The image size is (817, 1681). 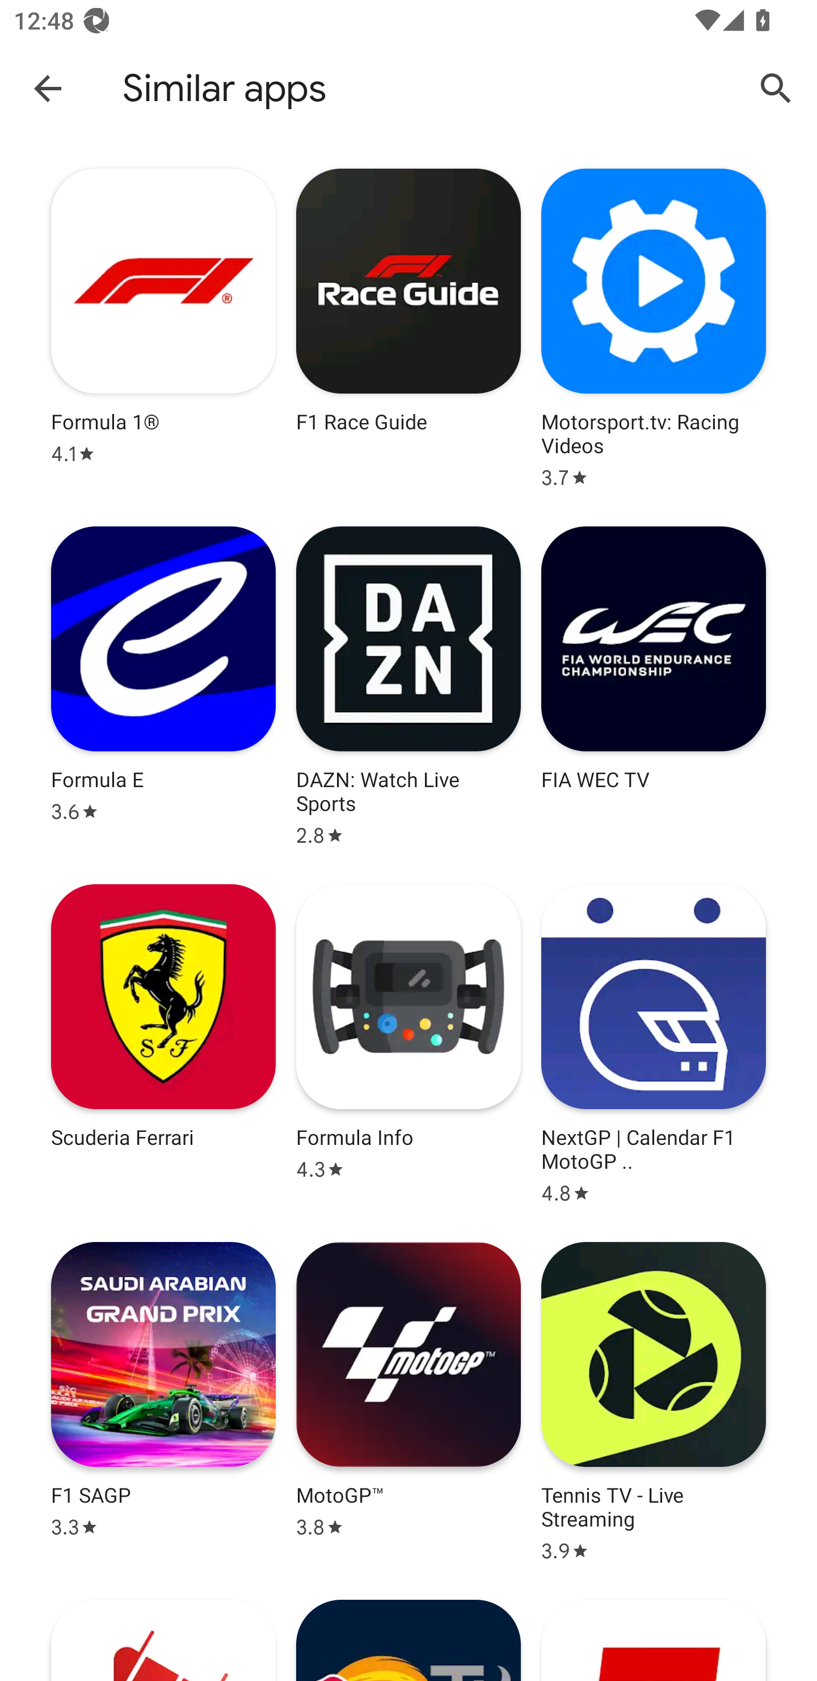 What do you see at coordinates (654, 686) in the screenshot?
I see `App: FIA WEC TV


` at bounding box center [654, 686].